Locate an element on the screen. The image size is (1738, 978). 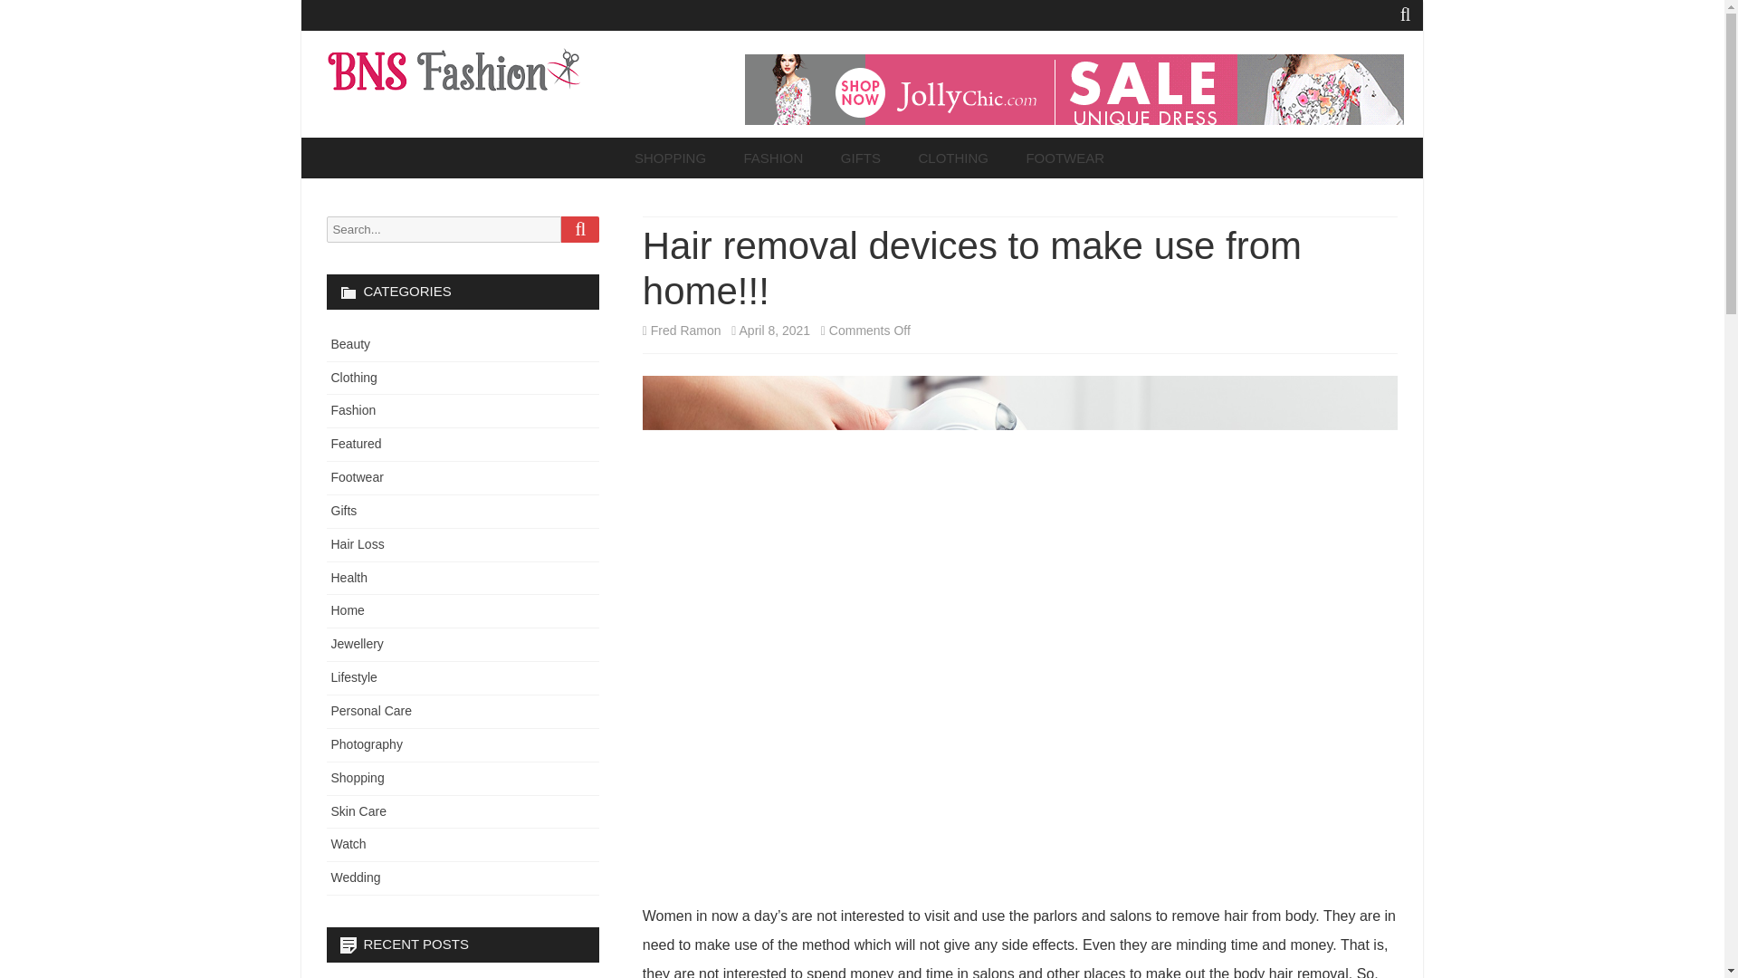
Skin Care is located at coordinates (358, 810).